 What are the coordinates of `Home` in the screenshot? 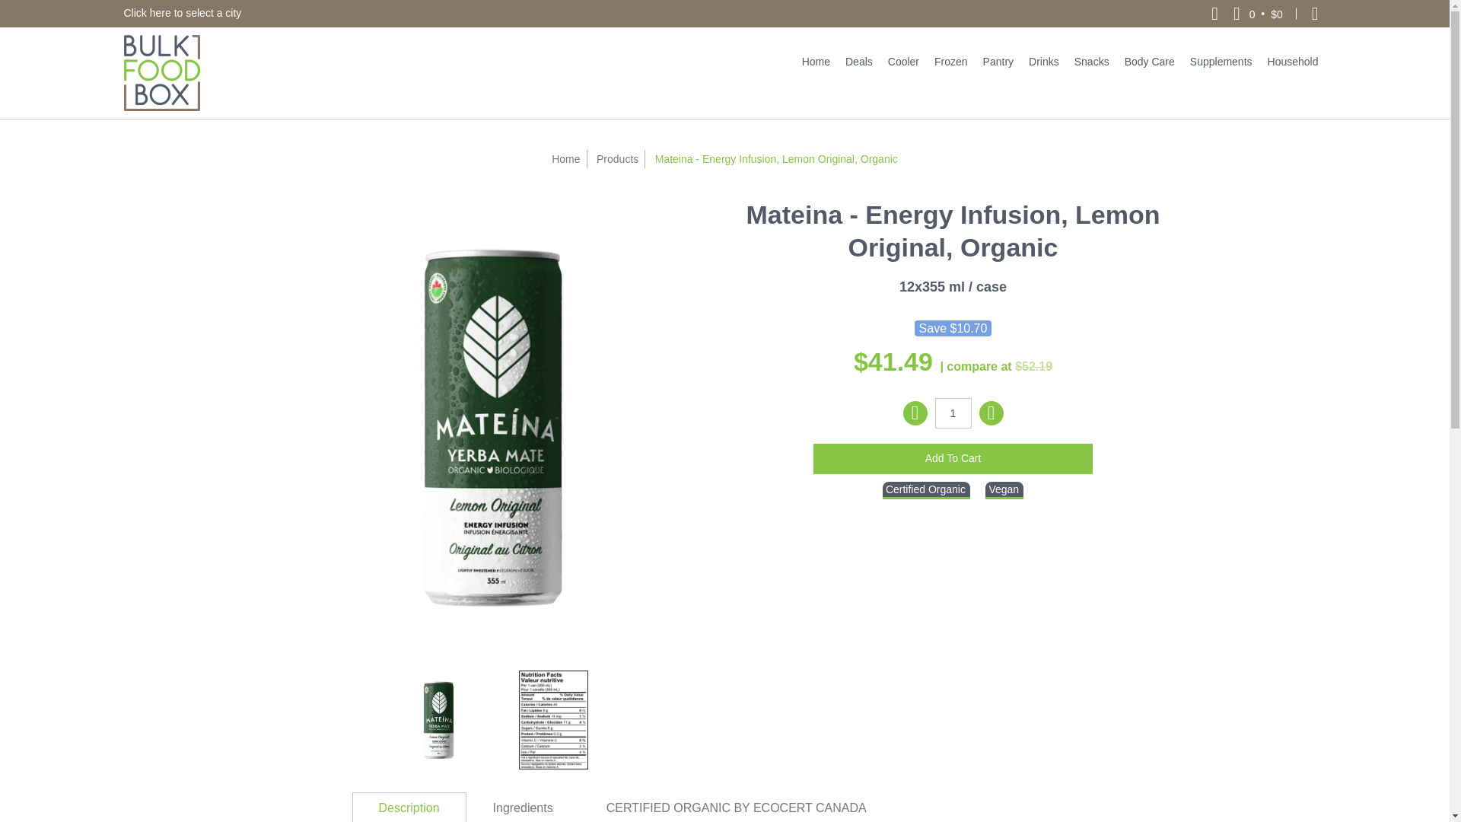 It's located at (816, 61).